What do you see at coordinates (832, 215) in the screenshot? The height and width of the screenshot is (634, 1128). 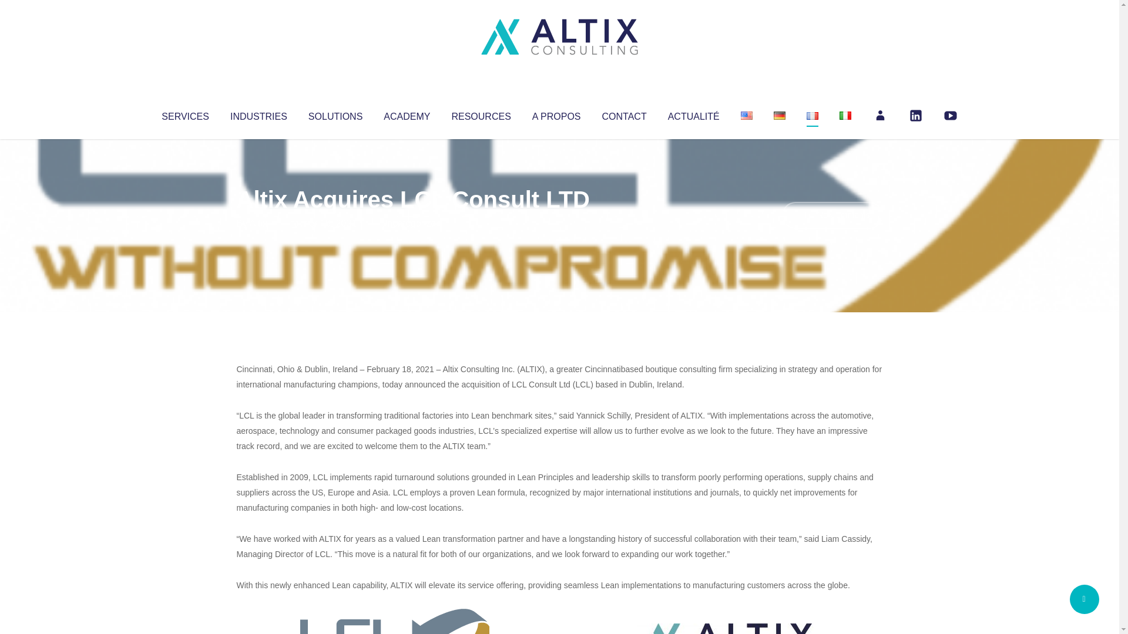 I see `No Comments` at bounding box center [832, 215].